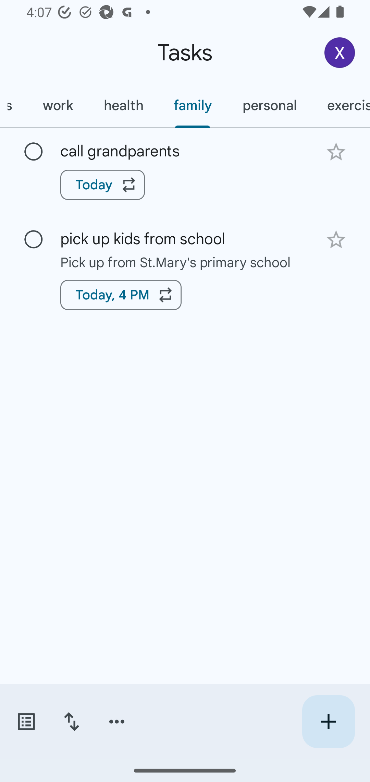 The height and width of the screenshot is (782, 370). I want to click on personal, so click(269, 105).